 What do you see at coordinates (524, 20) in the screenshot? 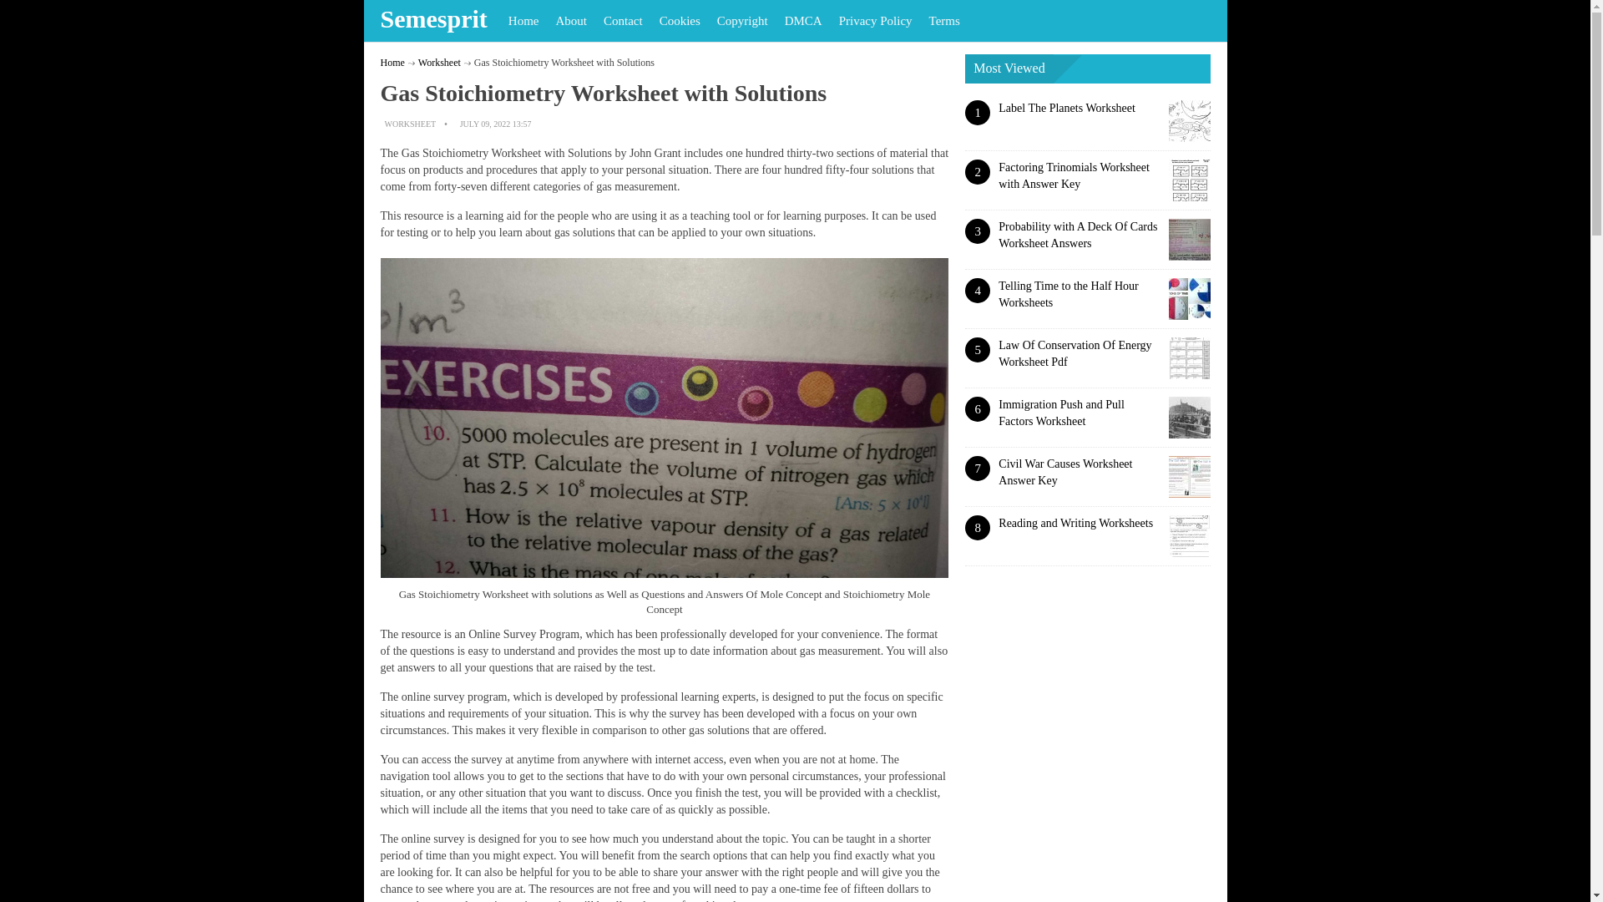
I see `Home` at bounding box center [524, 20].